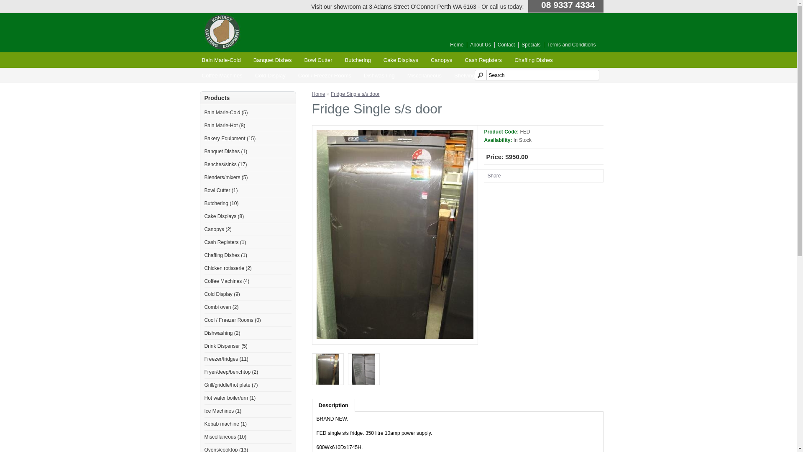 The height and width of the screenshot is (452, 803). What do you see at coordinates (225, 126) in the screenshot?
I see `Bain Marie-Hot (8)` at bounding box center [225, 126].